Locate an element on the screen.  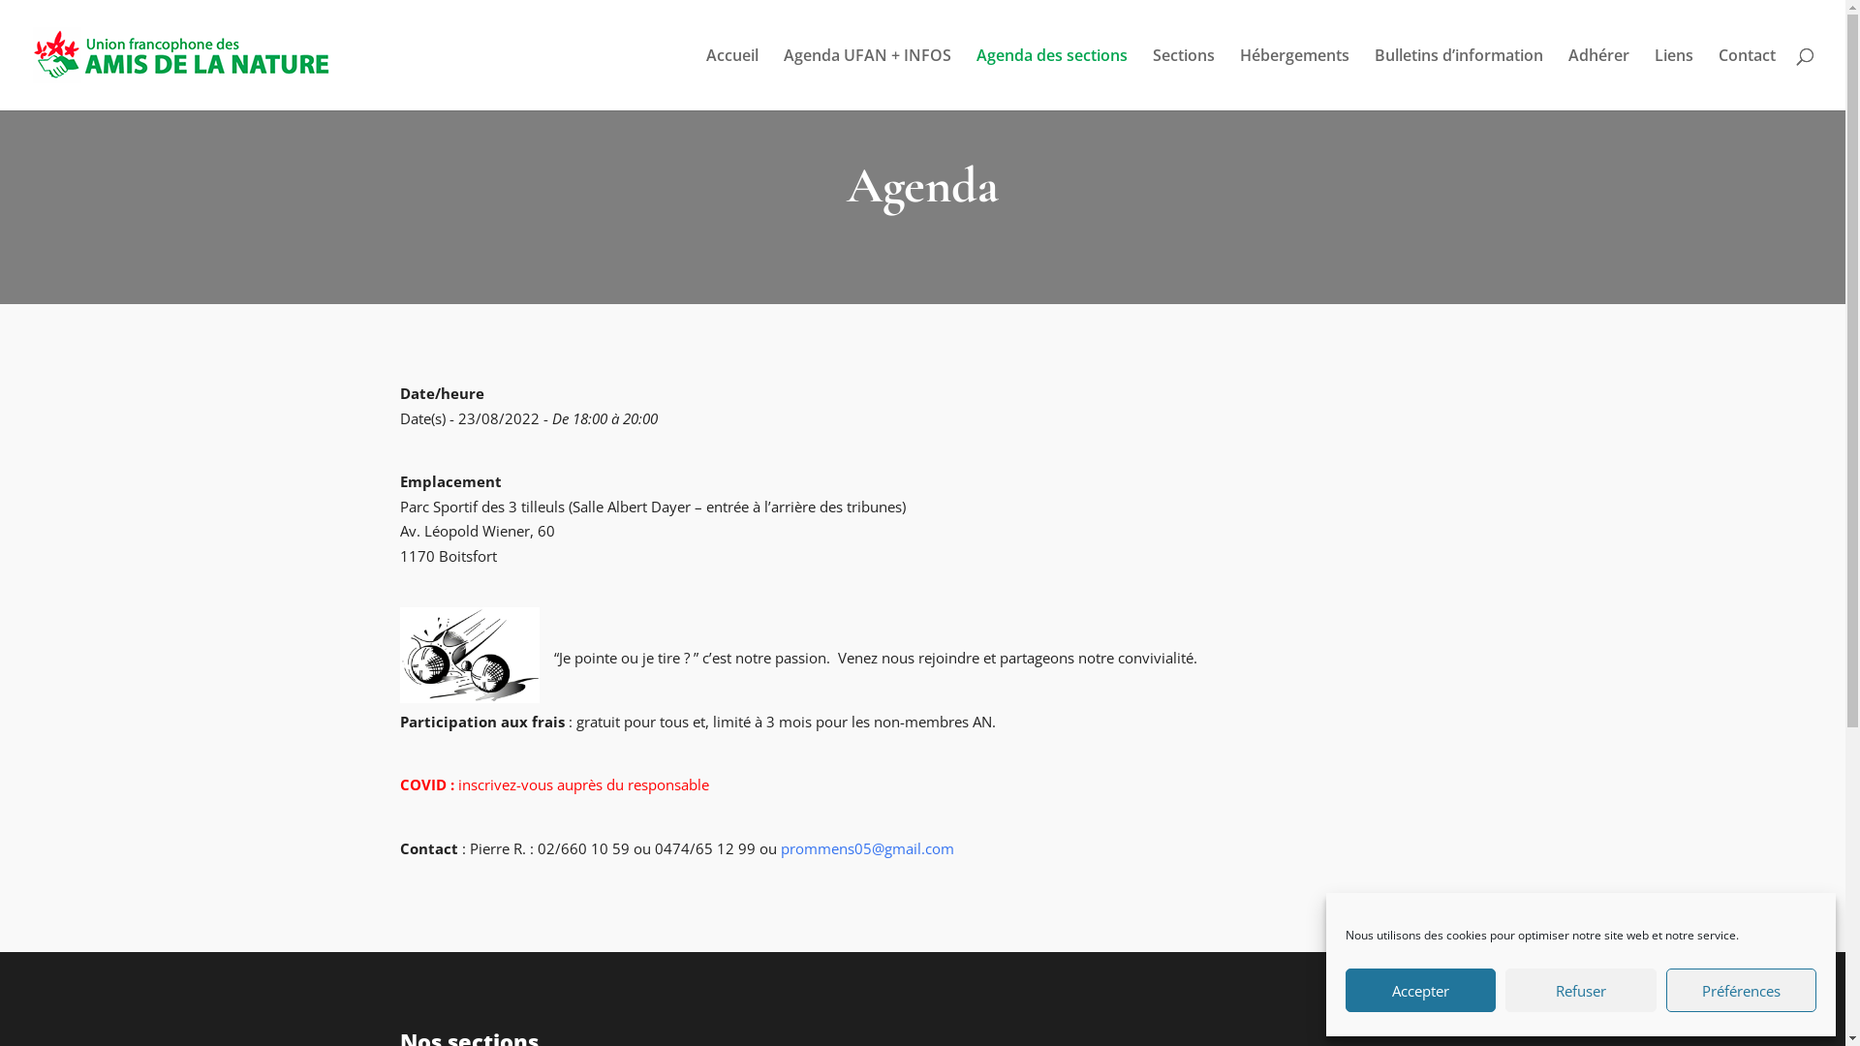
Refuser is located at coordinates (1581, 990).